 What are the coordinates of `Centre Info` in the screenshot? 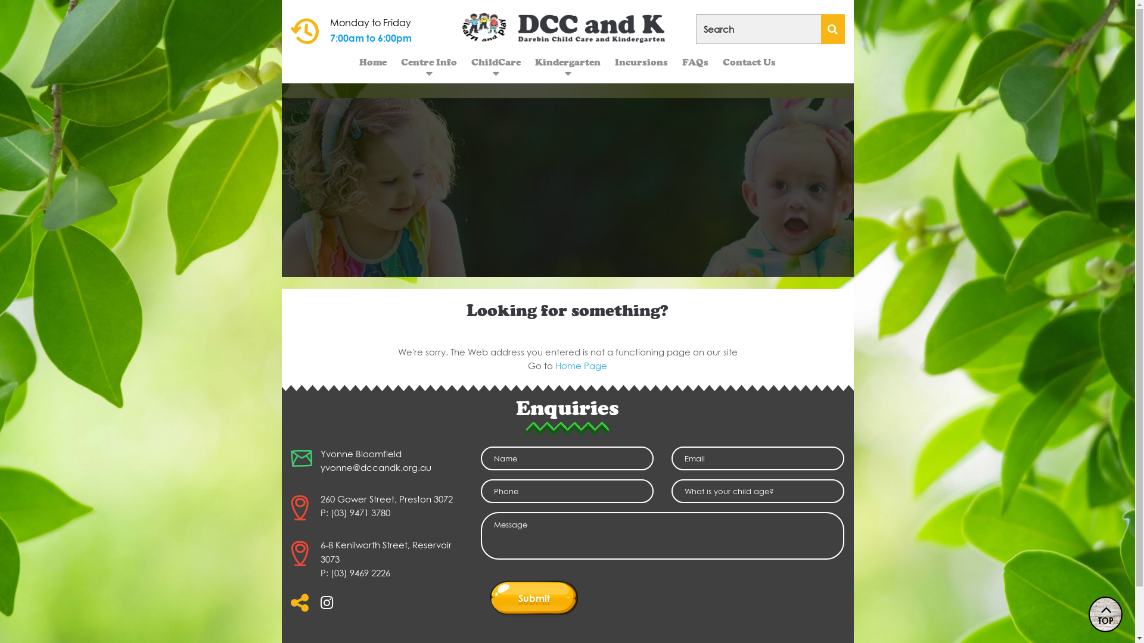 It's located at (429, 62).